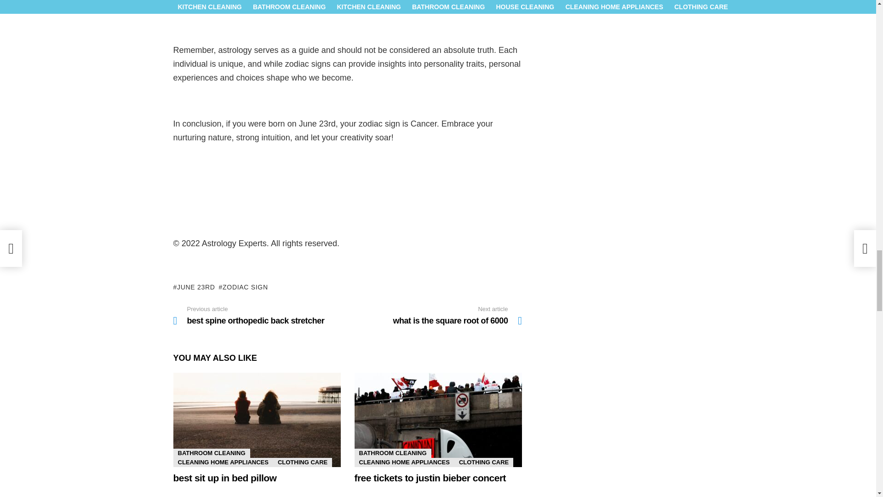 This screenshot has height=497, width=883. What do you see at coordinates (244, 287) in the screenshot?
I see `ZODIAC SIGN` at bounding box center [244, 287].